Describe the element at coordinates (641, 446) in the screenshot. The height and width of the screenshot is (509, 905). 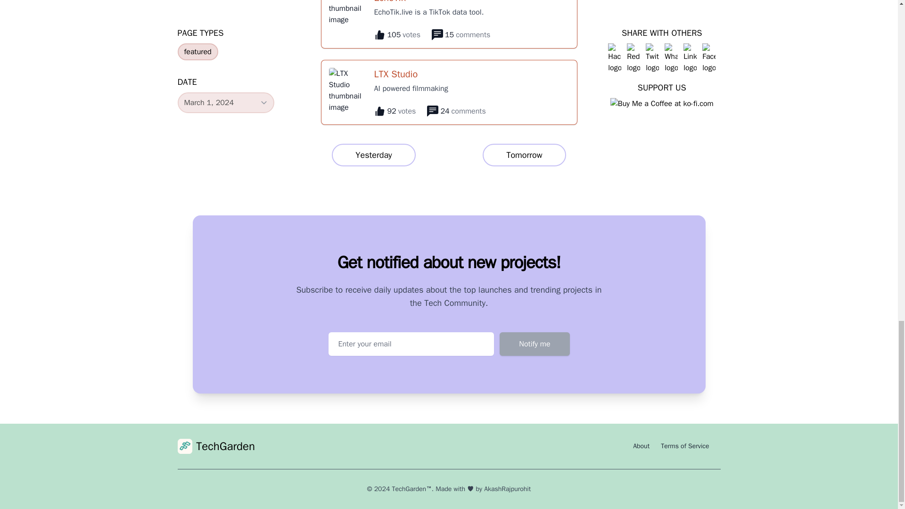
I see `Notify me` at that location.